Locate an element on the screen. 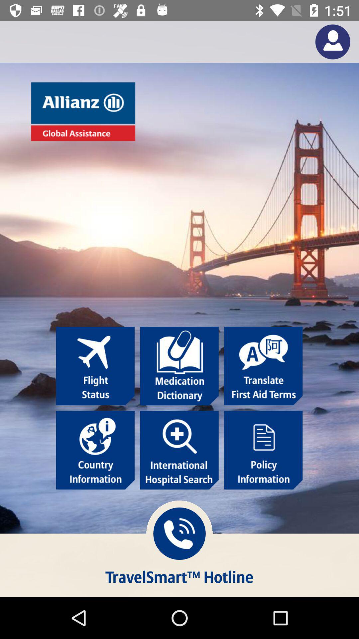 The height and width of the screenshot is (639, 359). policy information icon is located at coordinates (263, 450).